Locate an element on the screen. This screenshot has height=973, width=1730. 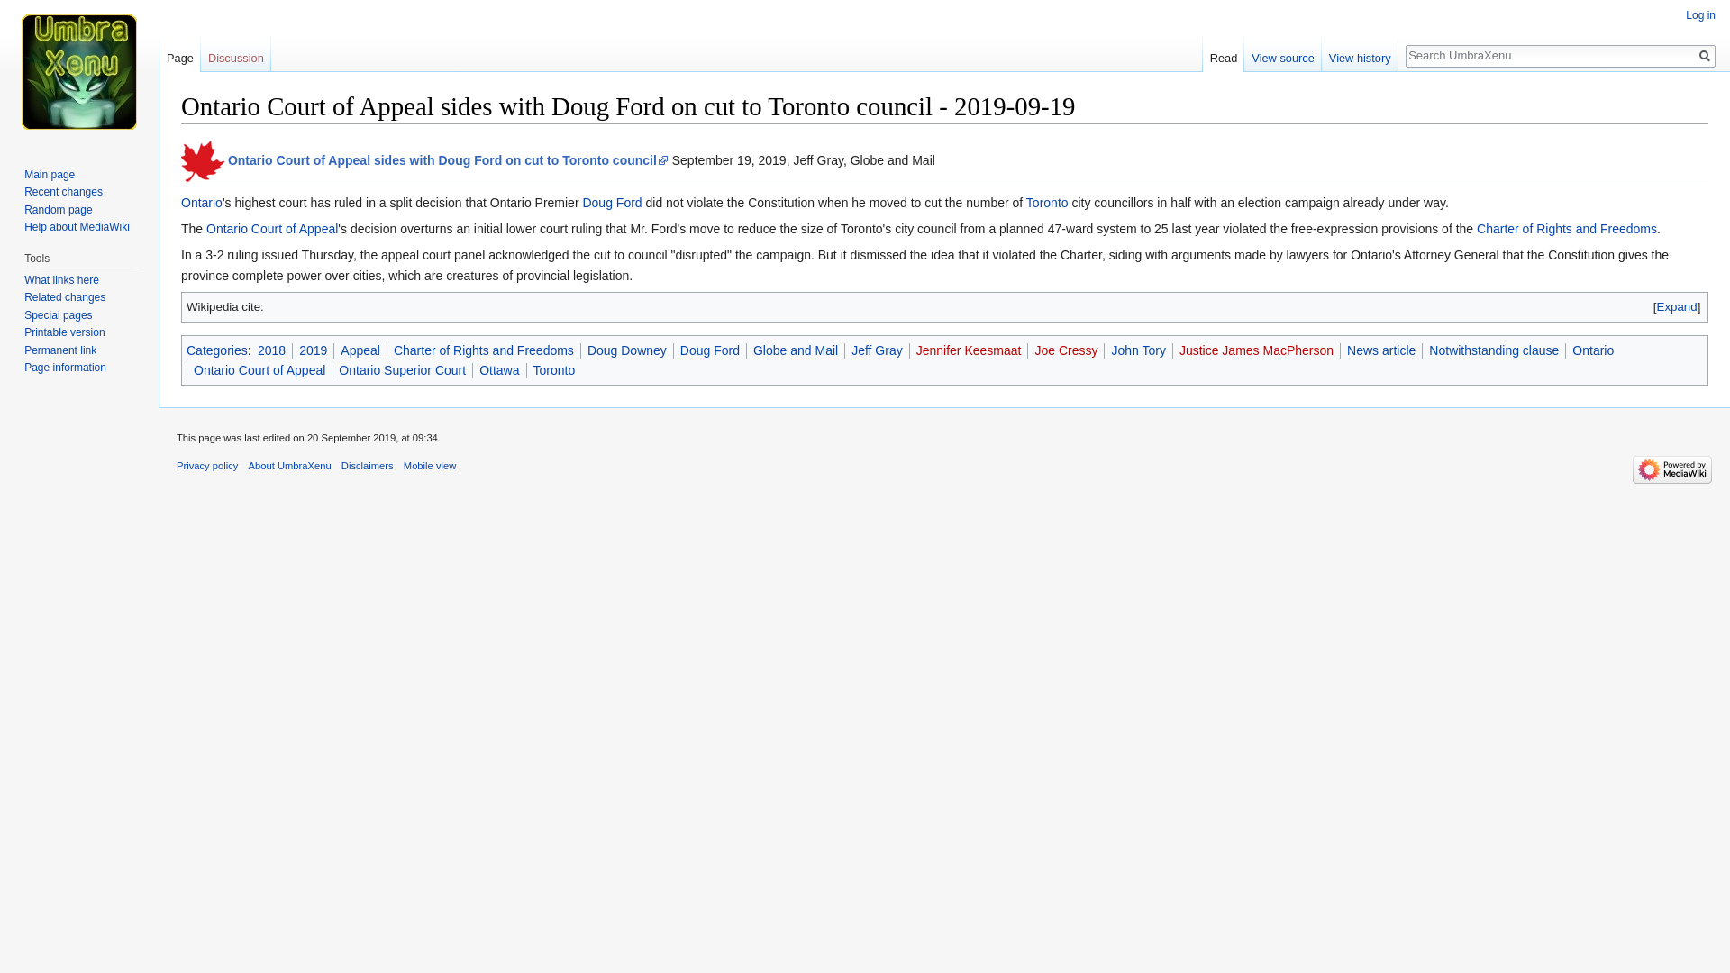
Category:Charter of Rights and Freedoms is located at coordinates (1567, 229).